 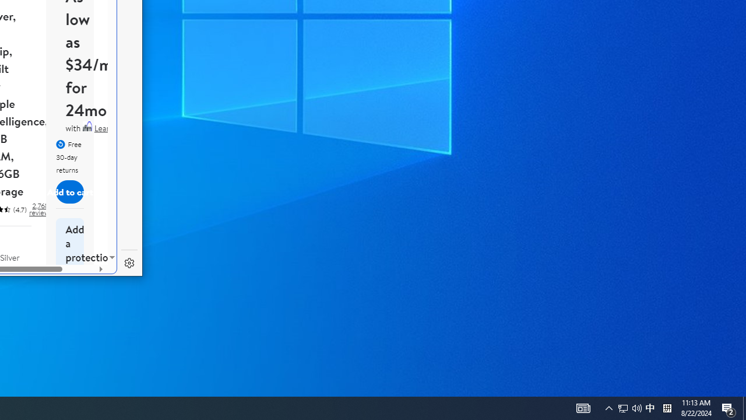 I want to click on Free 30-day returns, so click(x=40, y=209).